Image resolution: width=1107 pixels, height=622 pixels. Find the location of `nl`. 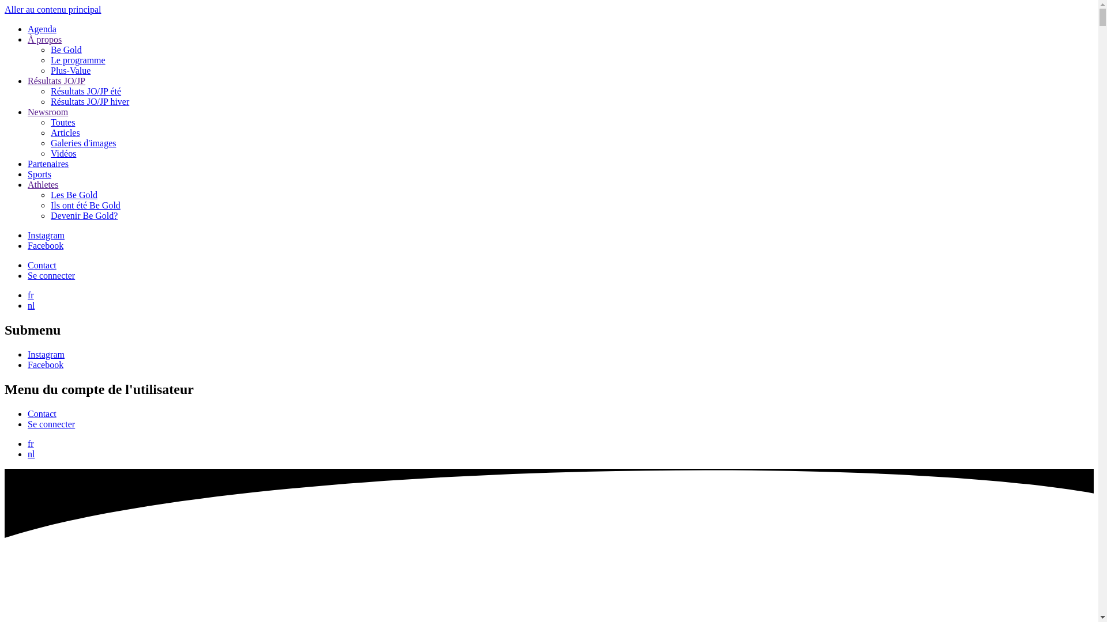

nl is located at coordinates (31, 454).